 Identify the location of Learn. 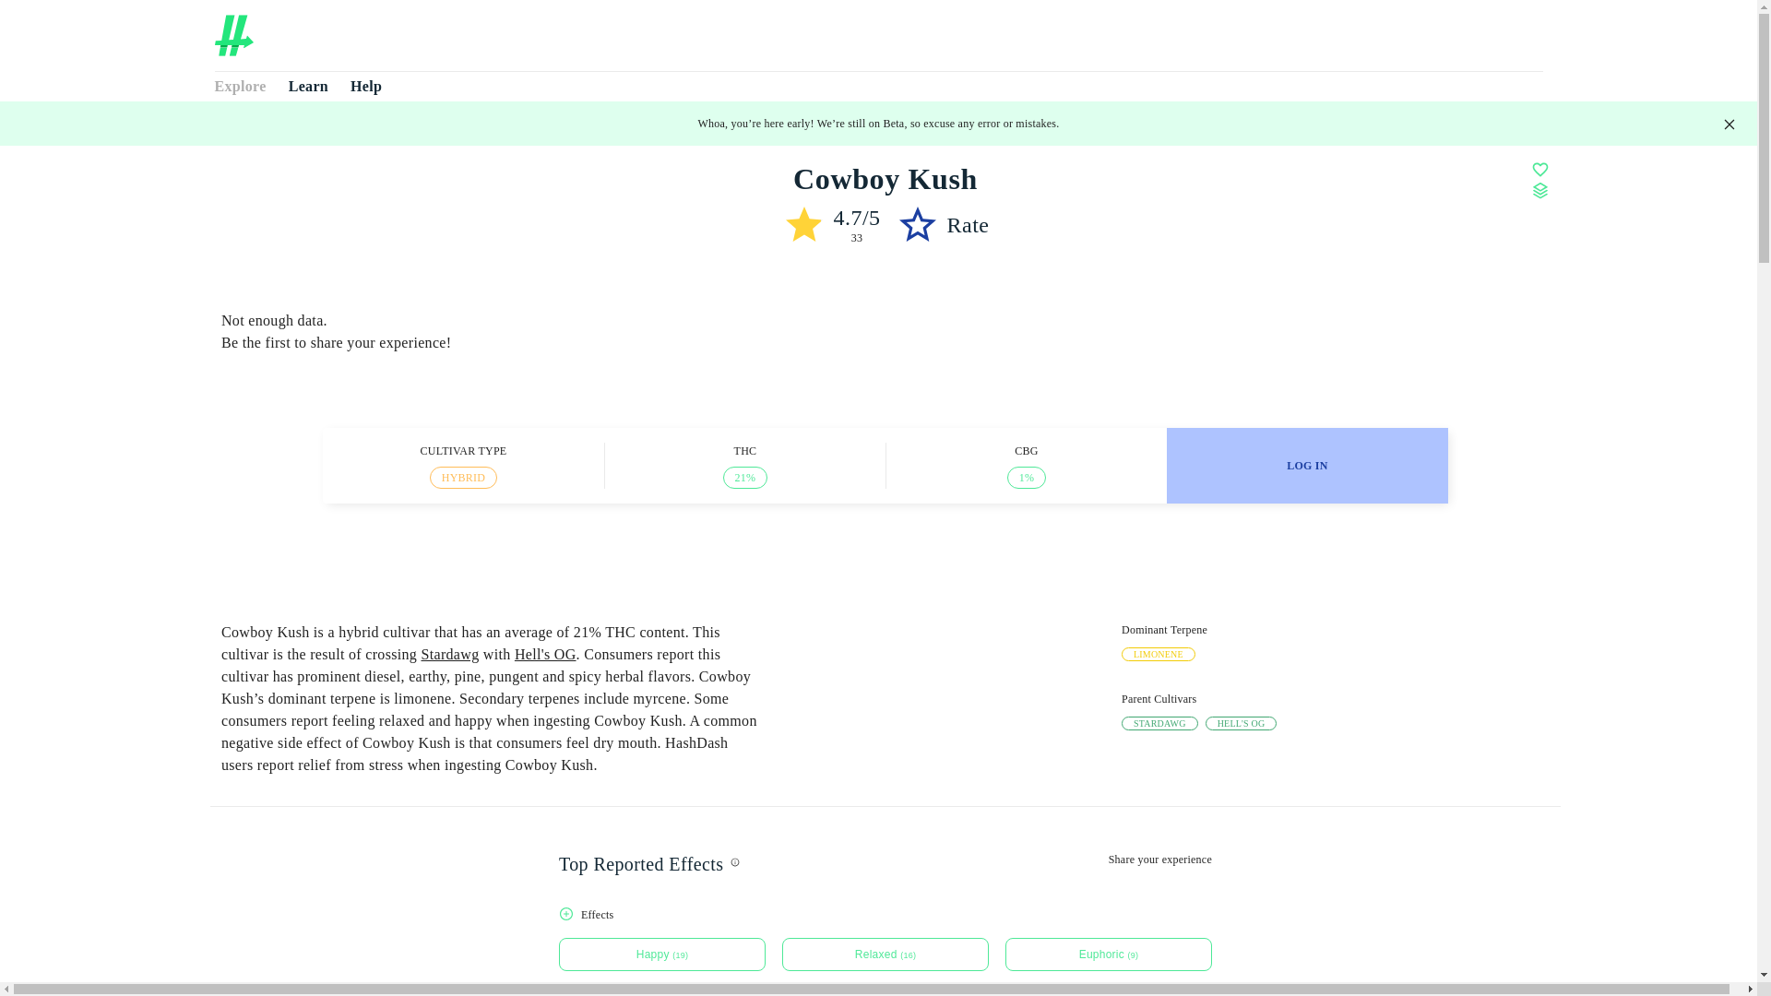
(308, 86).